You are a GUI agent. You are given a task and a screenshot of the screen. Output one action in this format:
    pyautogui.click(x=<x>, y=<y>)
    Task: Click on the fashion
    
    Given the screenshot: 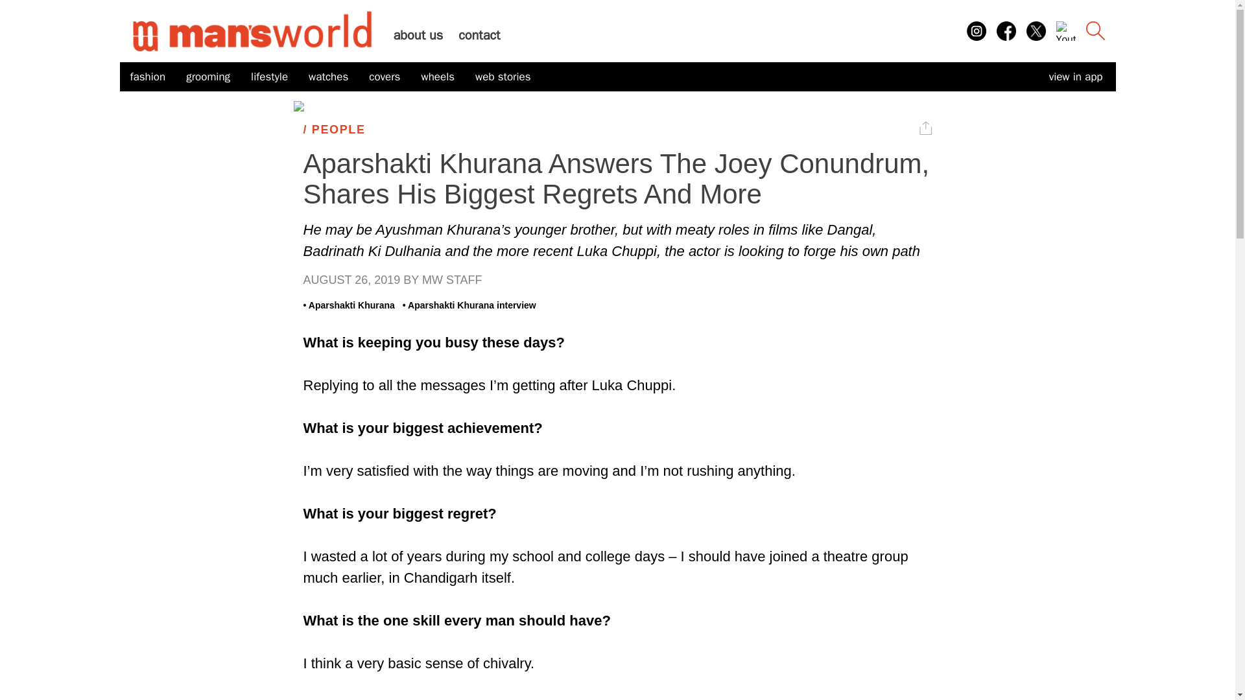 What is the action you would take?
    pyautogui.click(x=147, y=77)
    